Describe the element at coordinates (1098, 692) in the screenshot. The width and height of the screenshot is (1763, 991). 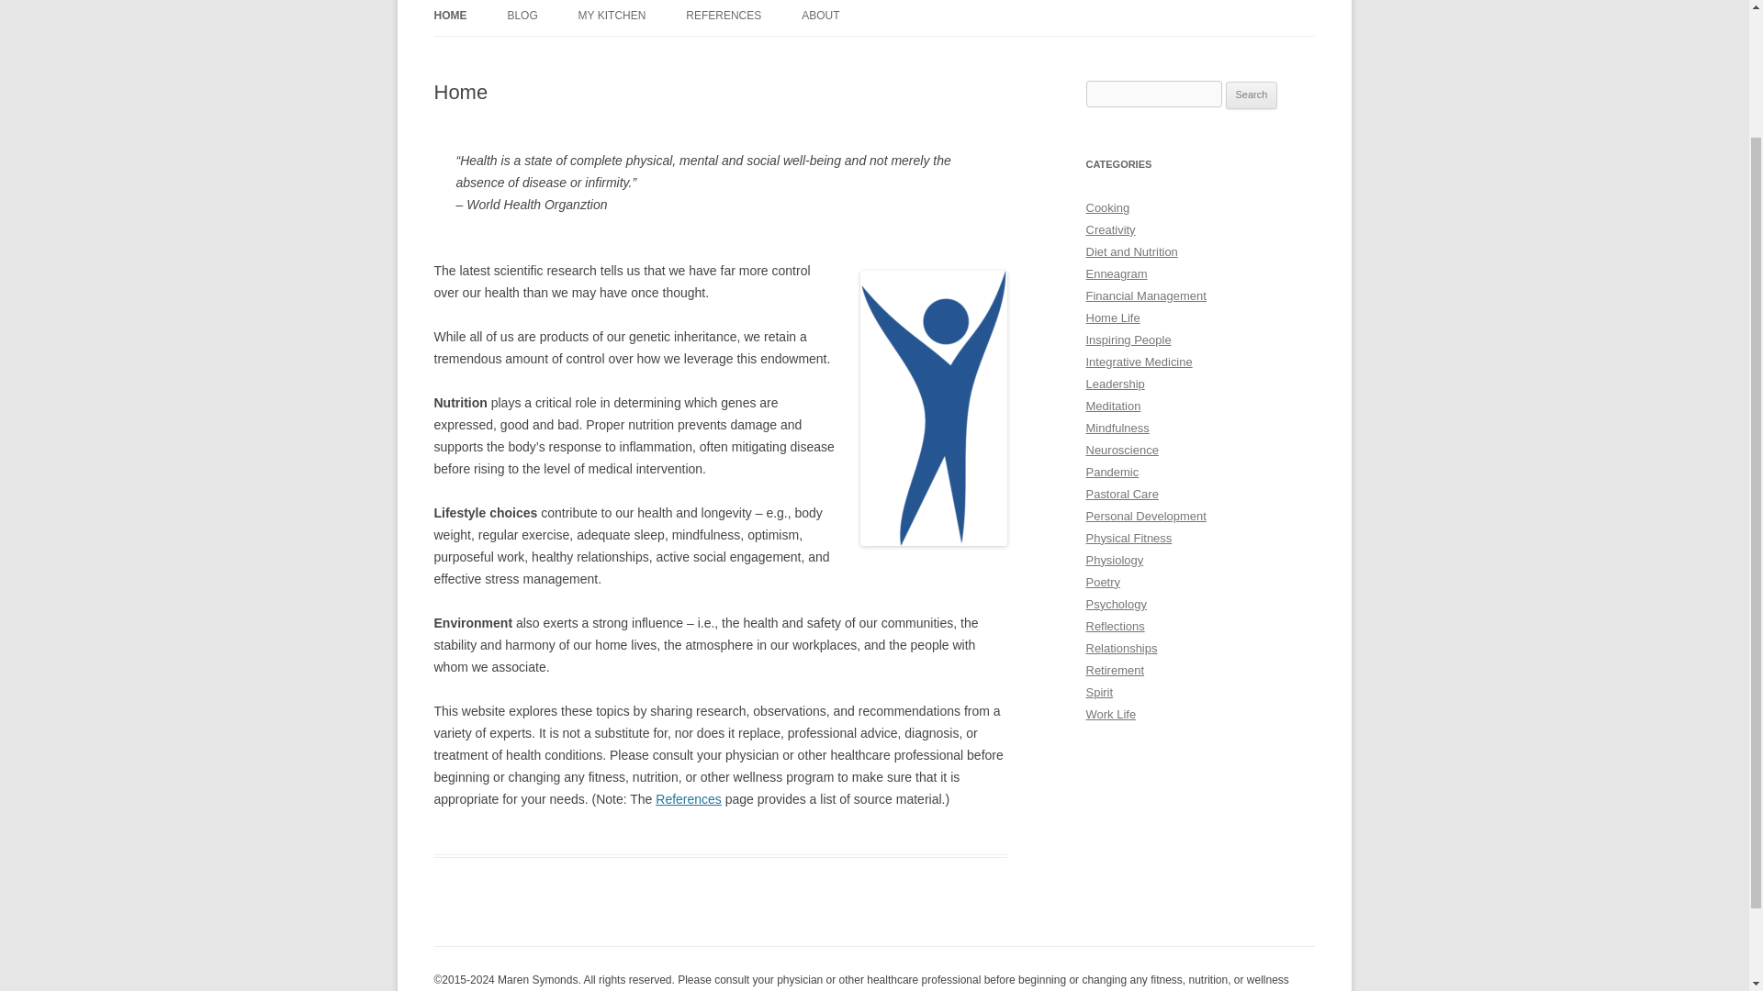
I see `Spirit` at that location.